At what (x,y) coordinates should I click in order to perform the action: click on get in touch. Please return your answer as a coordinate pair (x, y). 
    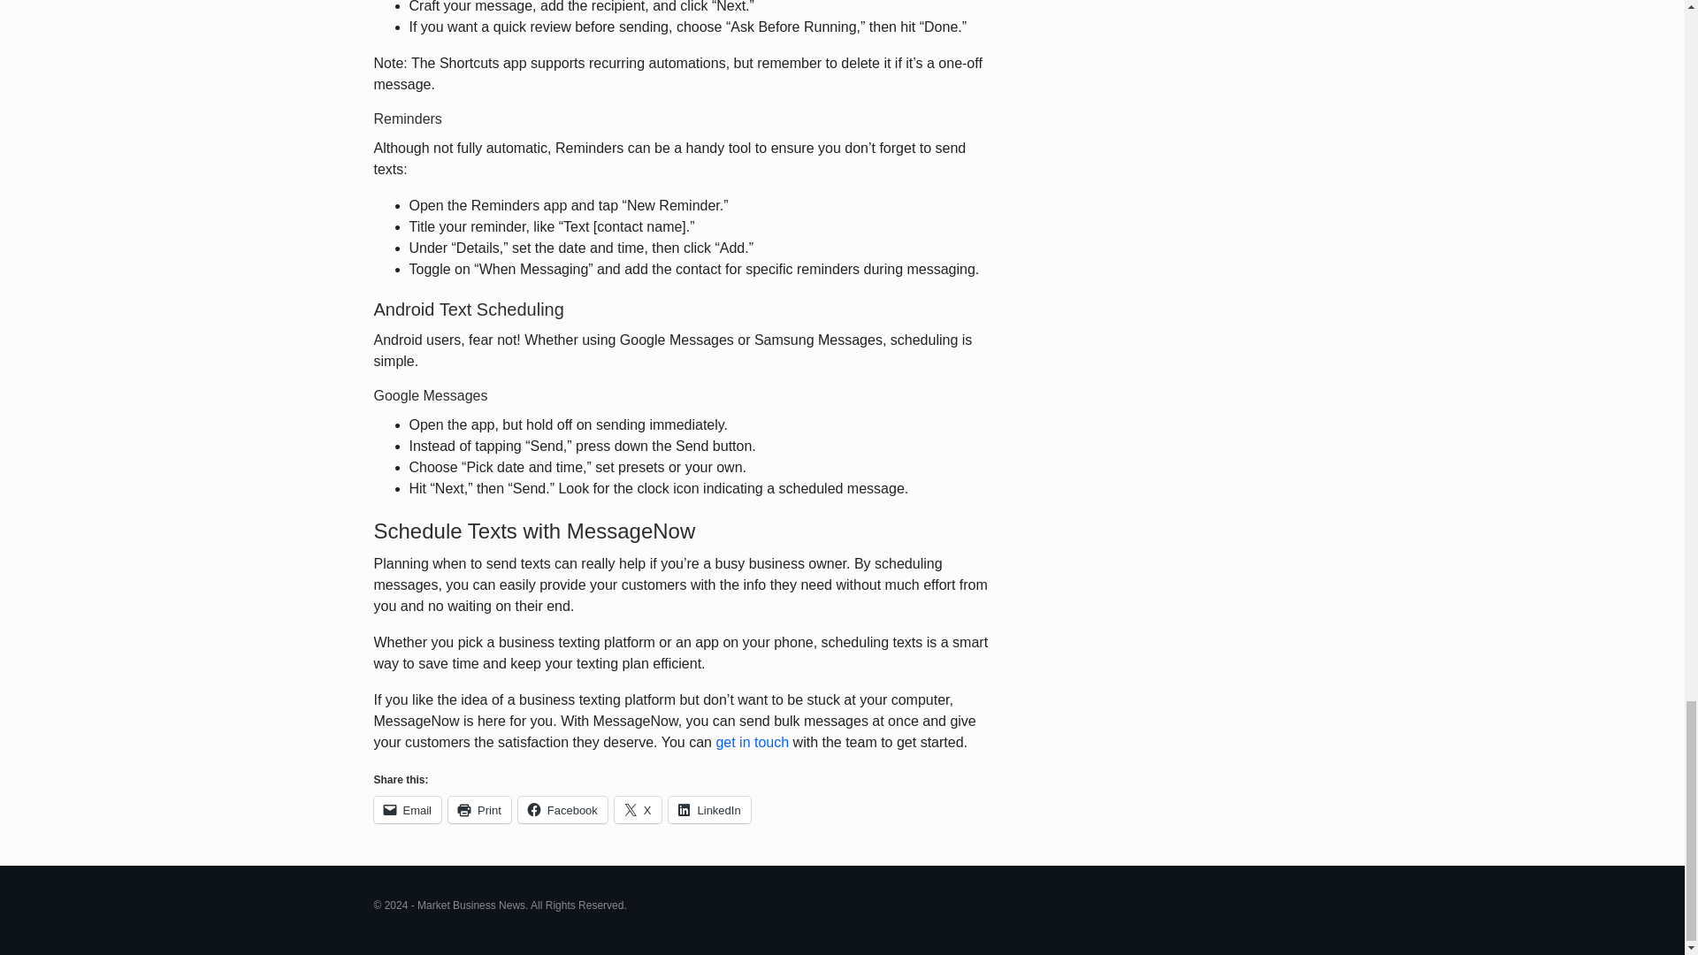
    Looking at the image, I should click on (752, 741).